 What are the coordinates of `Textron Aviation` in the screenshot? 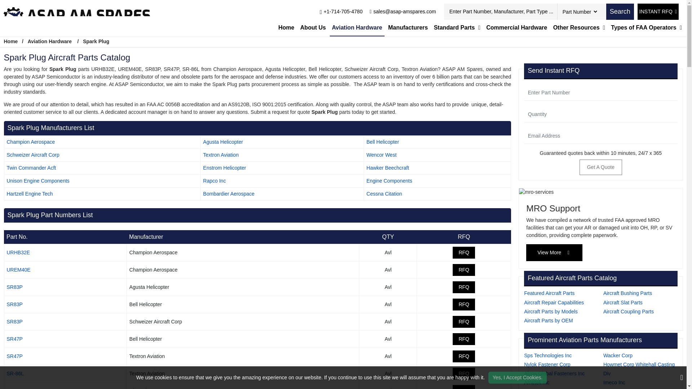 It's located at (221, 155).